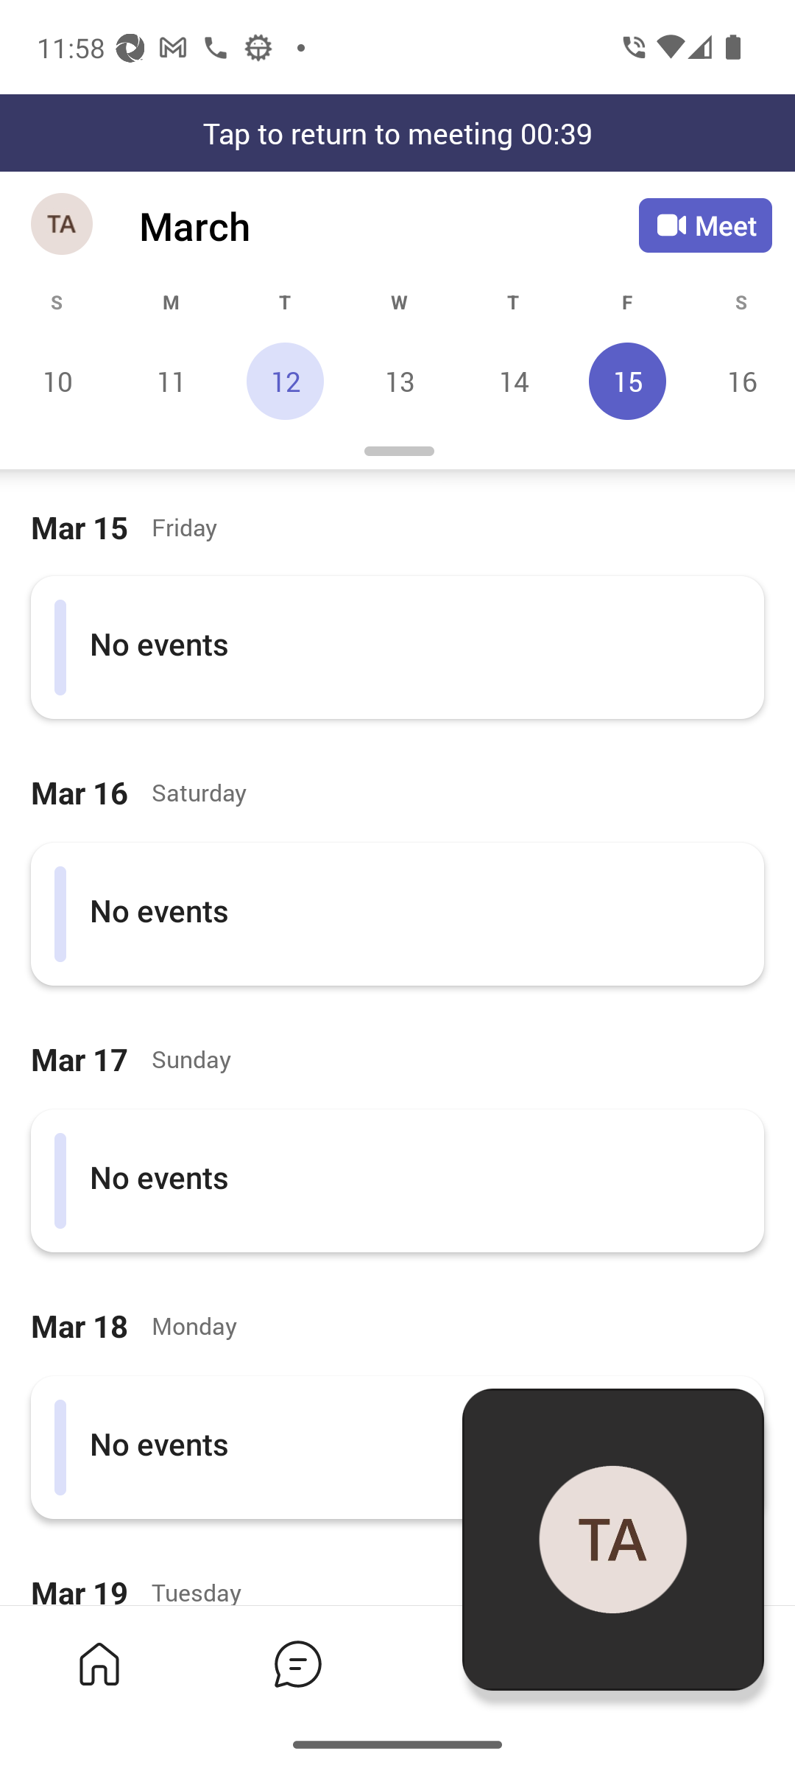 This screenshot has height=1768, width=795. I want to click on Monday, March 11 11, so click(171, 381).